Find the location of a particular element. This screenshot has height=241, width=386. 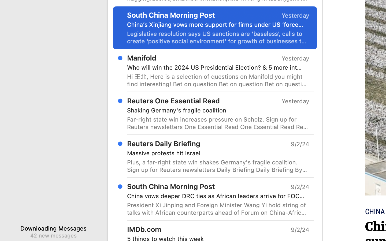

Who will win the 2024 US Presidential Election? & 5 more interesting markets on Manifold is located at coordinates (216, 67).